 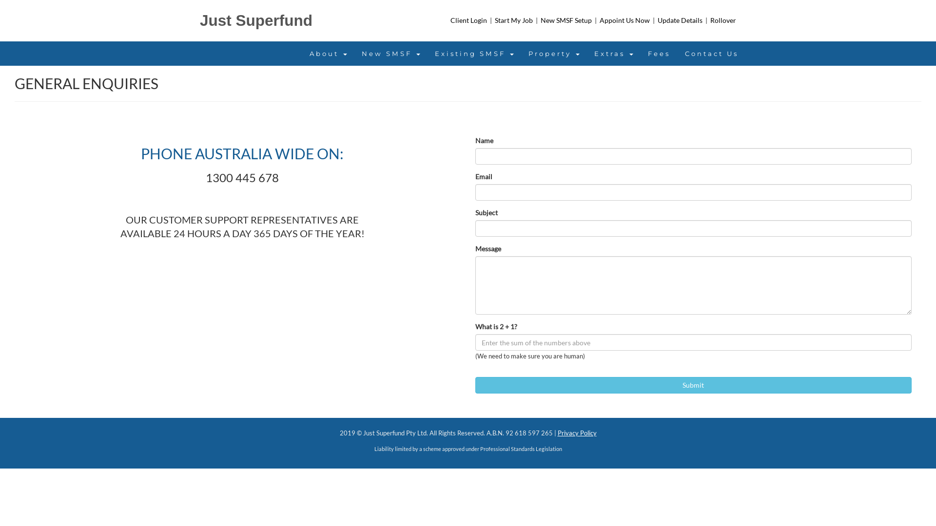 I want to click on Property, so click(x=554, y=54).